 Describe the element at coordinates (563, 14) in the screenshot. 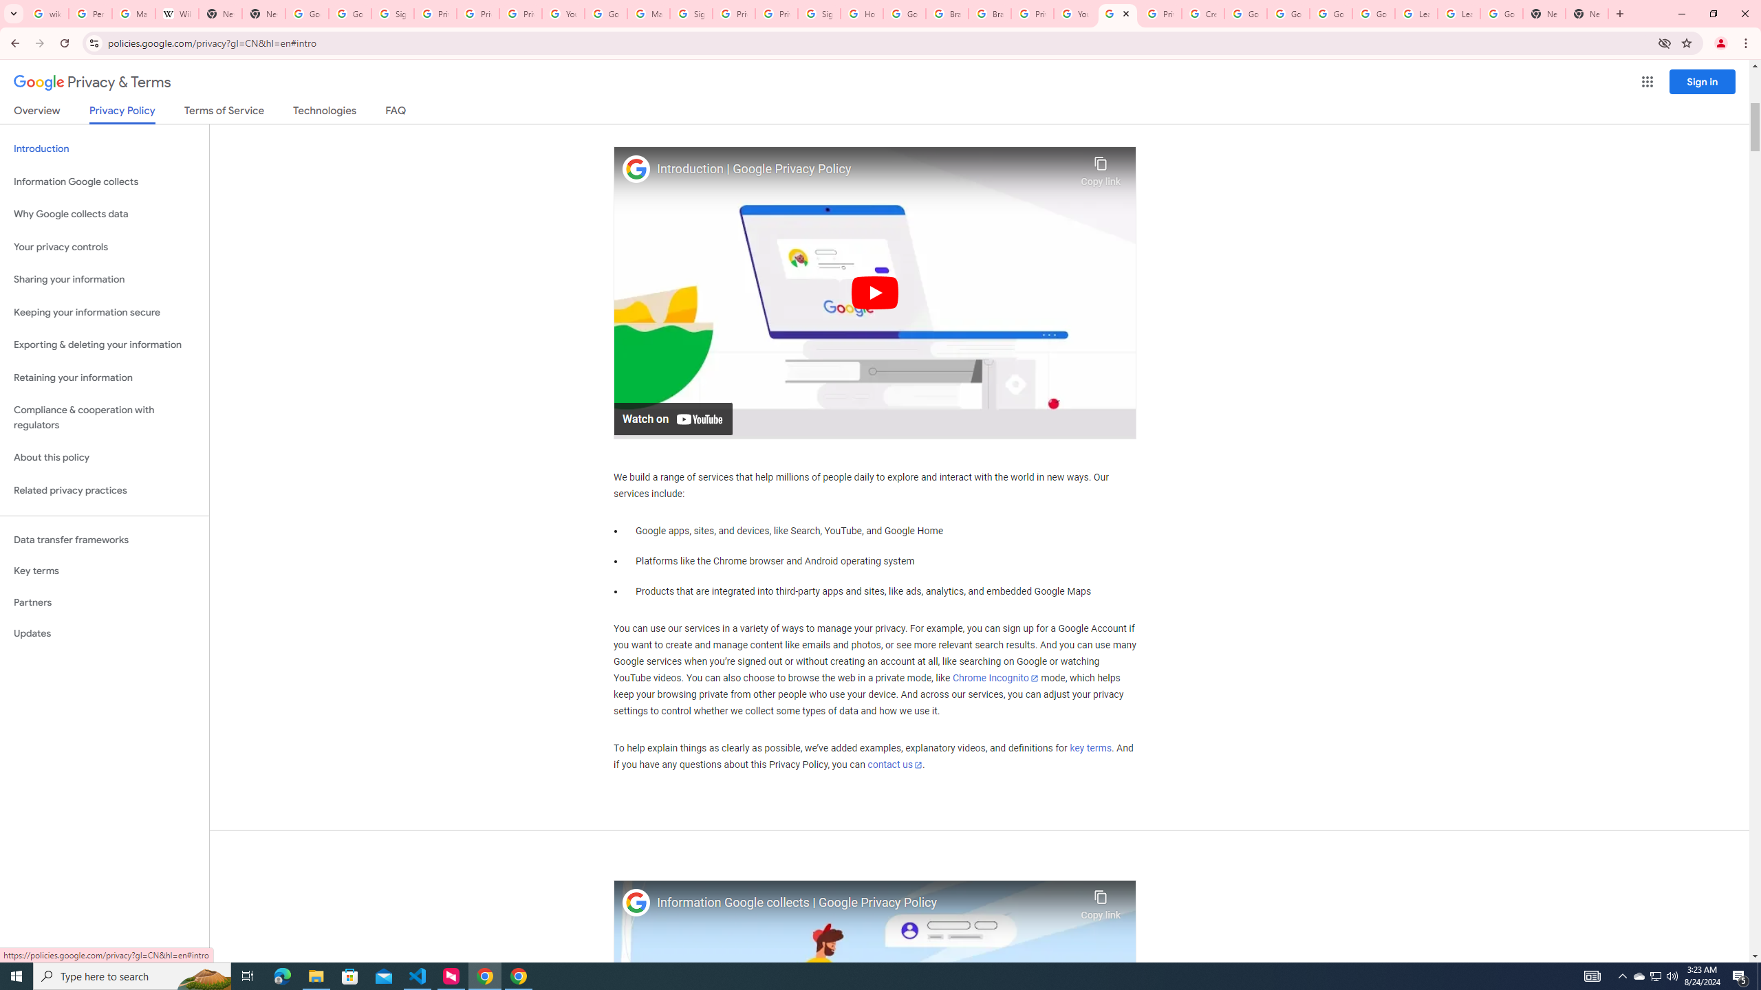

I see `YouTube` at that location.